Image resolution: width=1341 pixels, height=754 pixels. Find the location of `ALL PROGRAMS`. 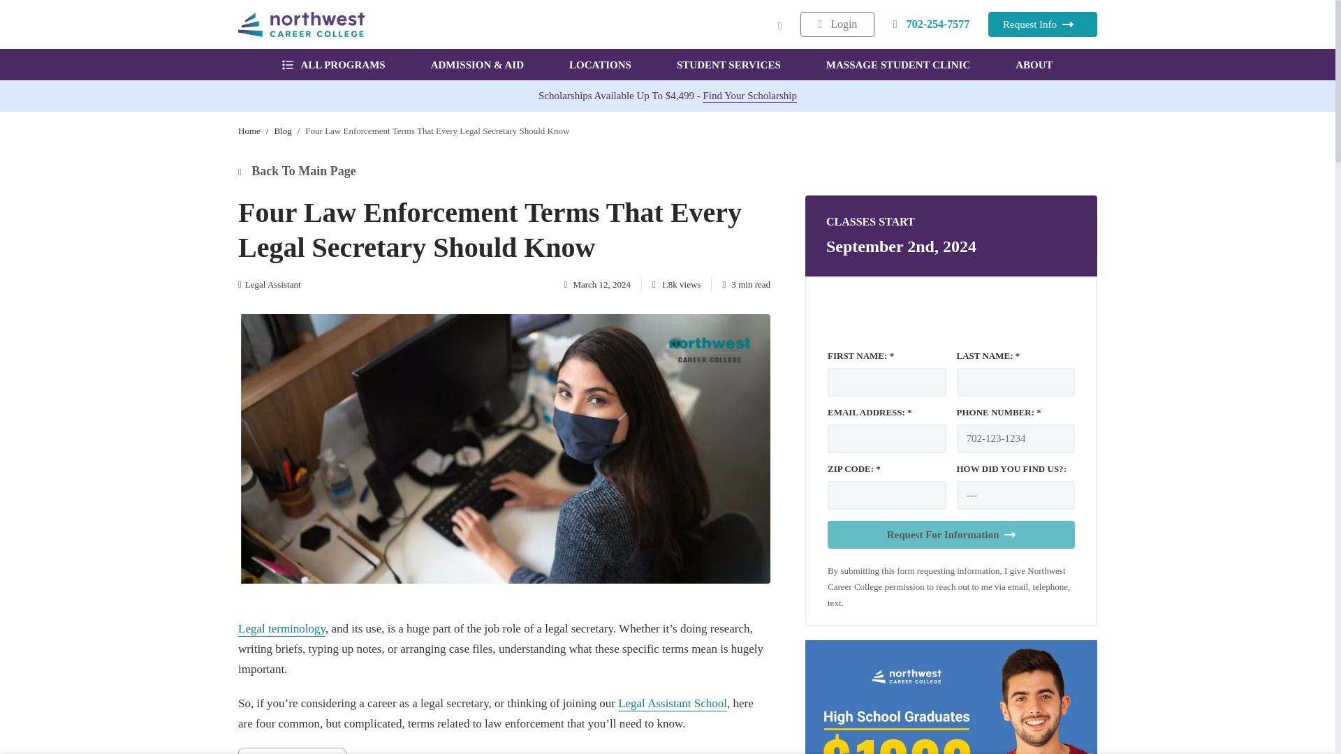

ALL PROGRAMS is located at coordinates (334, 64).